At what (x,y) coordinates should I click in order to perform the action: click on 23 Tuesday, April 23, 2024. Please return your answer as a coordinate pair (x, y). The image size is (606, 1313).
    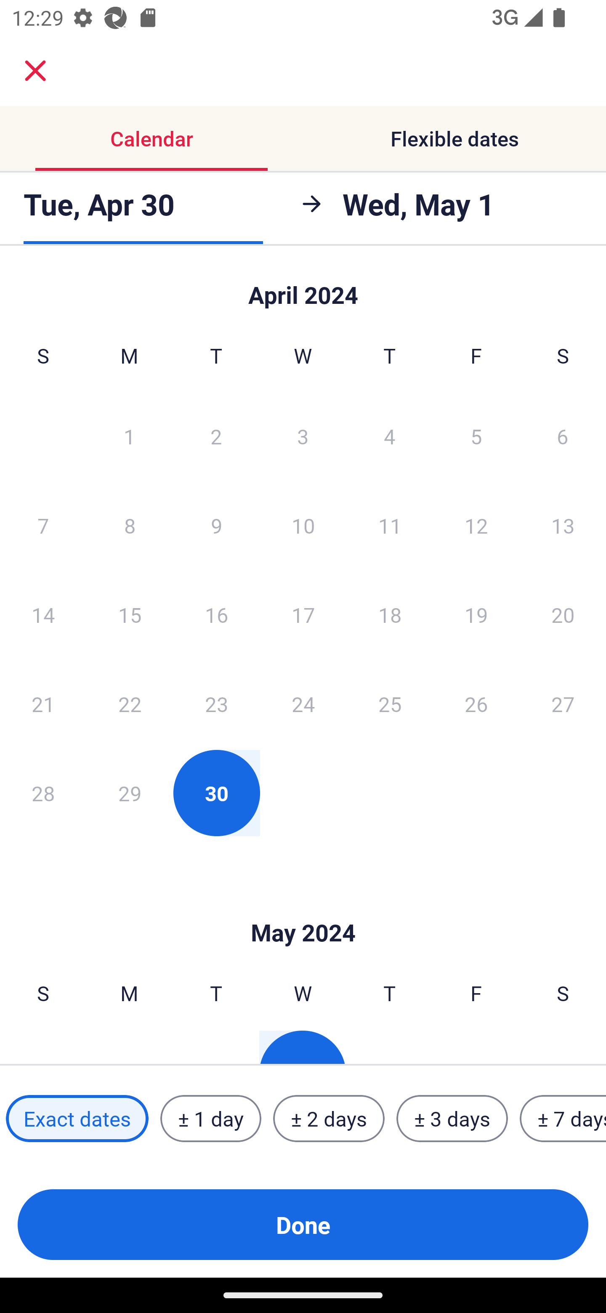
    Looking at the image, I should click on (216, 704).